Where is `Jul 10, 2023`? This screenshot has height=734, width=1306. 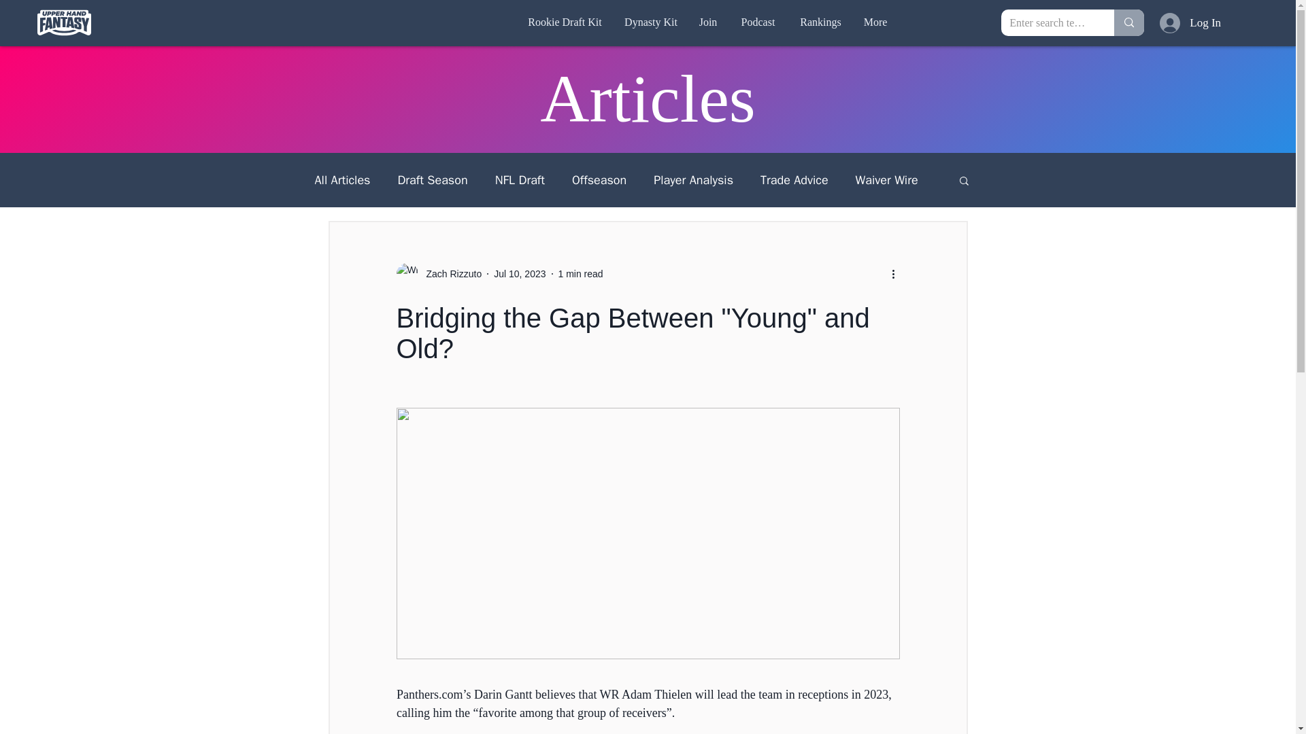
Jul 10, 2023 is located at coordinates (520, 273).